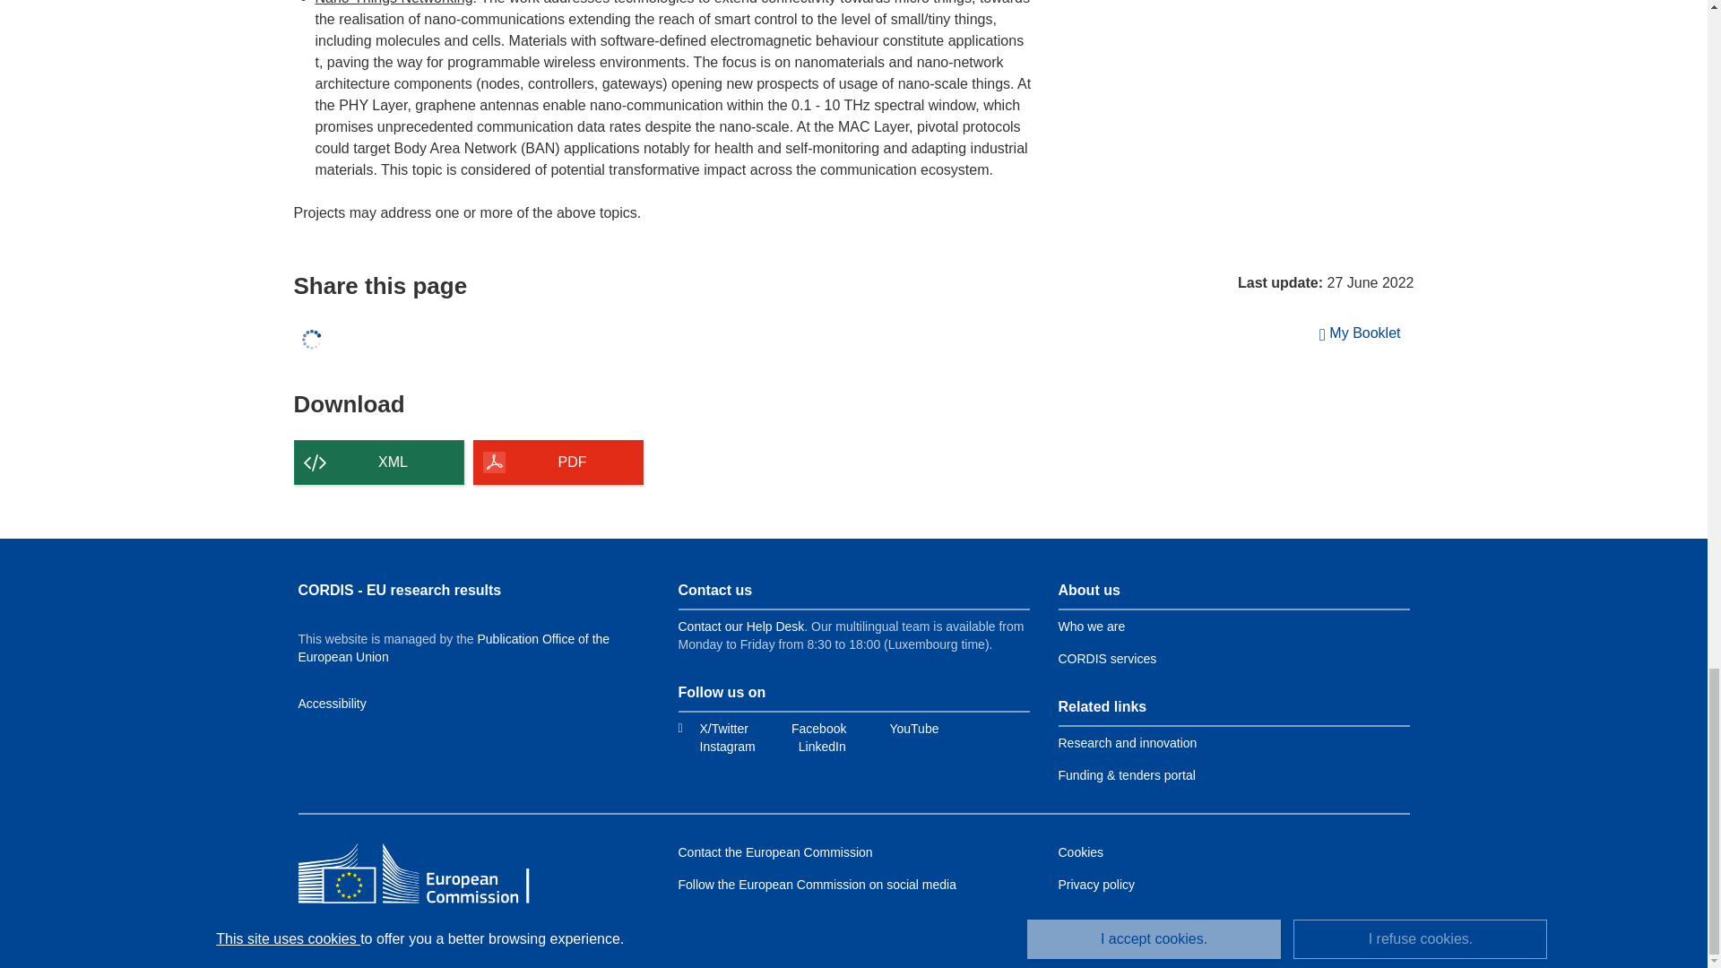 This screenshot has height=968, width=1721. What do you see at coordinates (558, 462) in the screenshot?
I see `PDF` at bounding box center [558, 462].